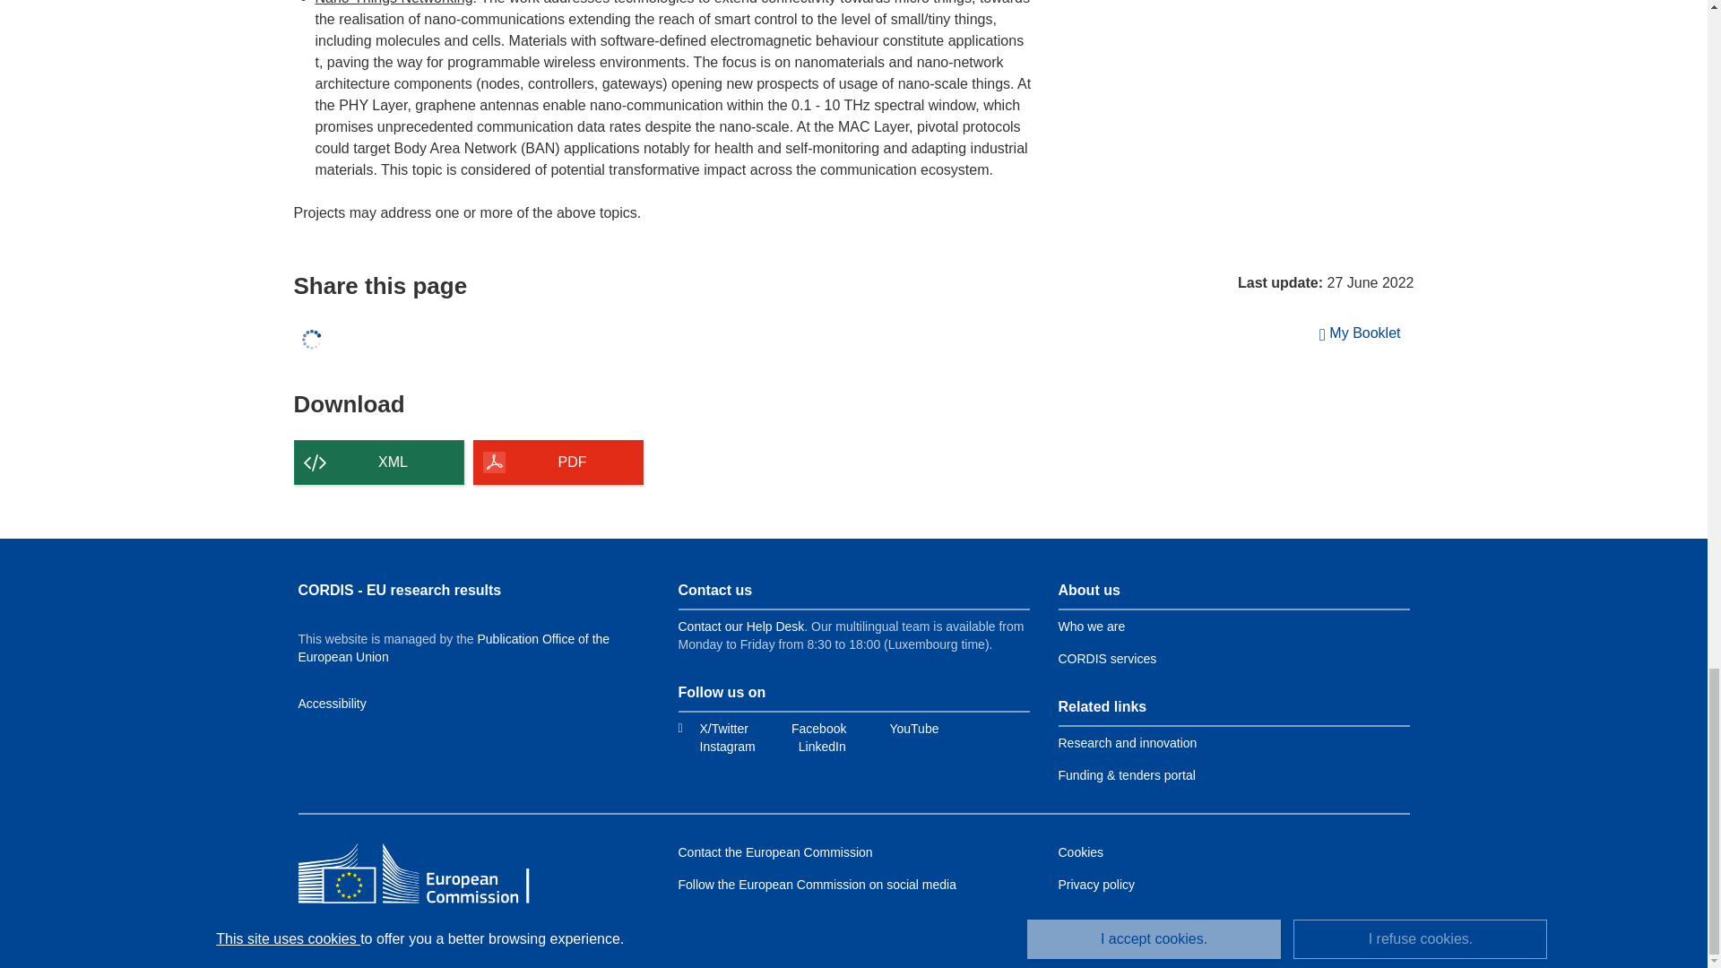 This screenshot has height=968, width=1721. What do you see at coordinates (558, 462) in the screenshot?
I see `PDF` at bounding box center [558, 462].